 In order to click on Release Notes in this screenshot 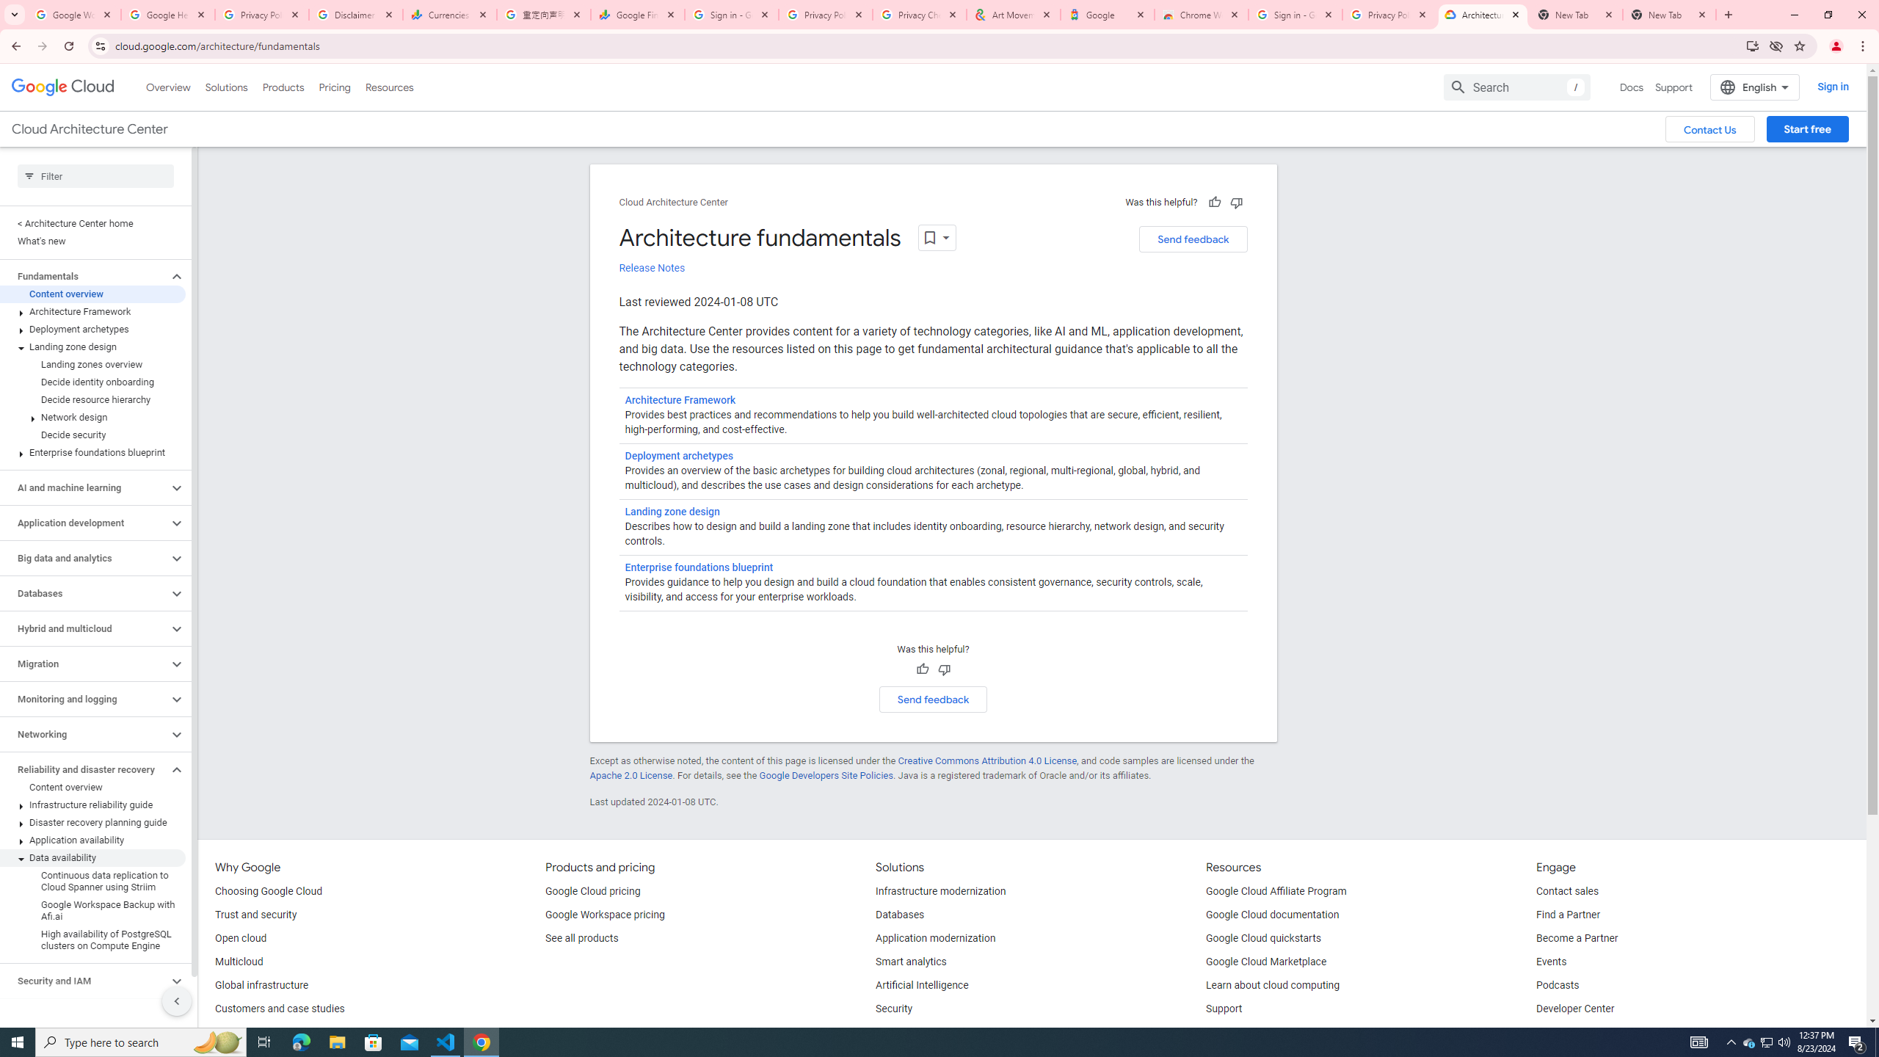, I will do `click(652, 269)`.